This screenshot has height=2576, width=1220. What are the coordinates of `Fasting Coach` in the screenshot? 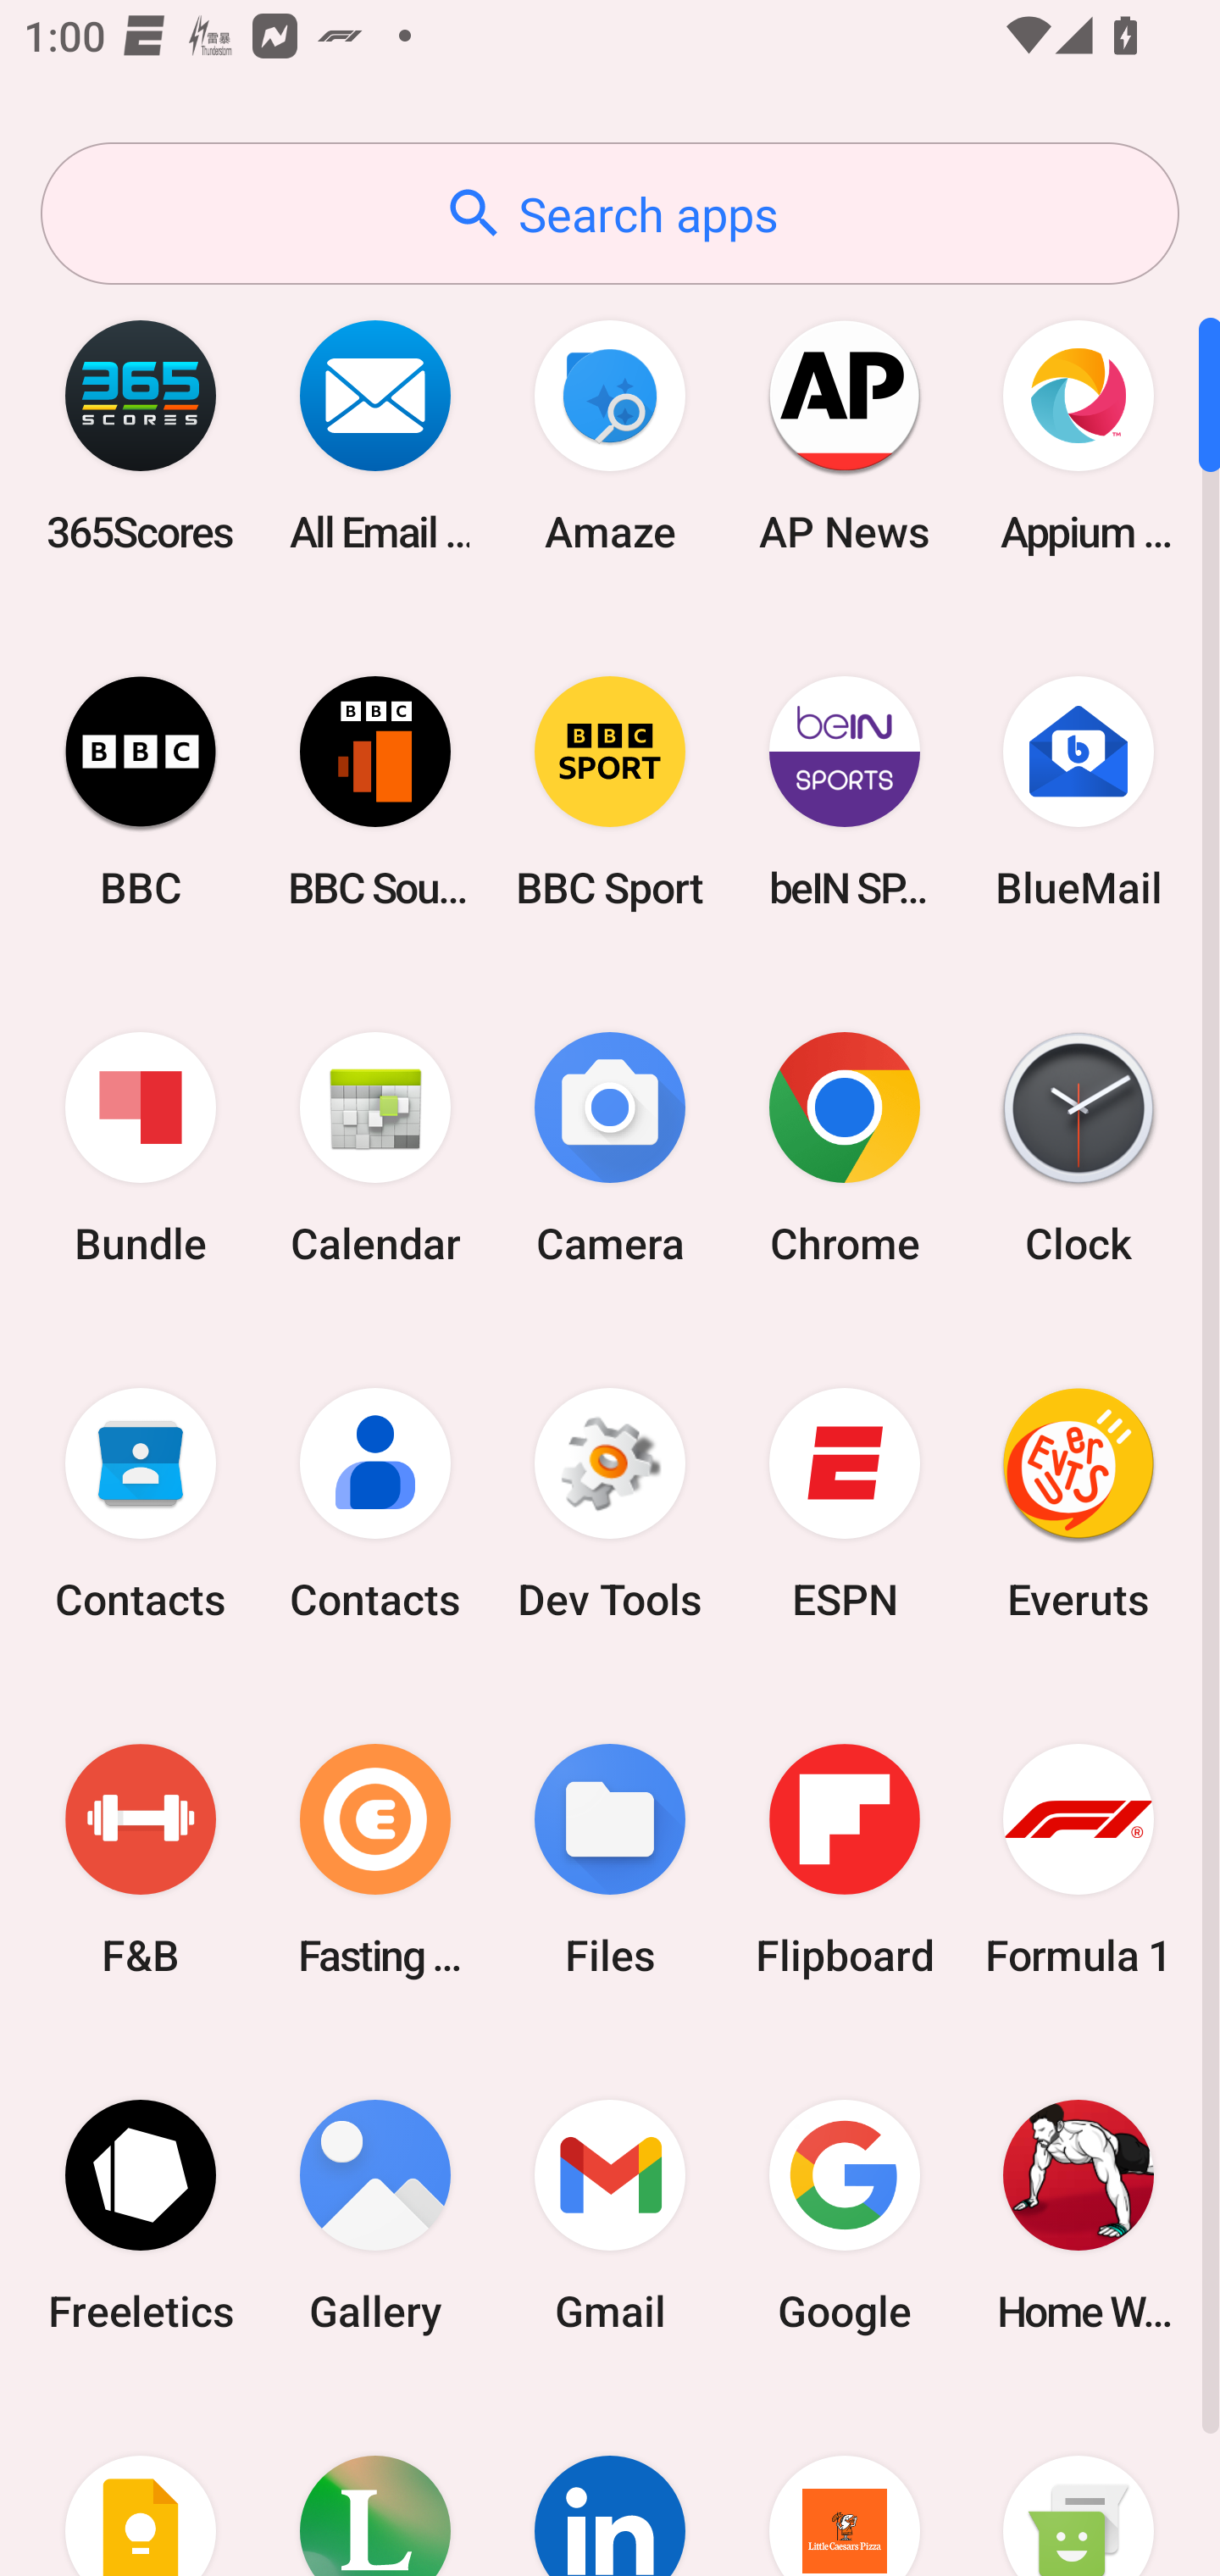 It's located at (375, 1859).